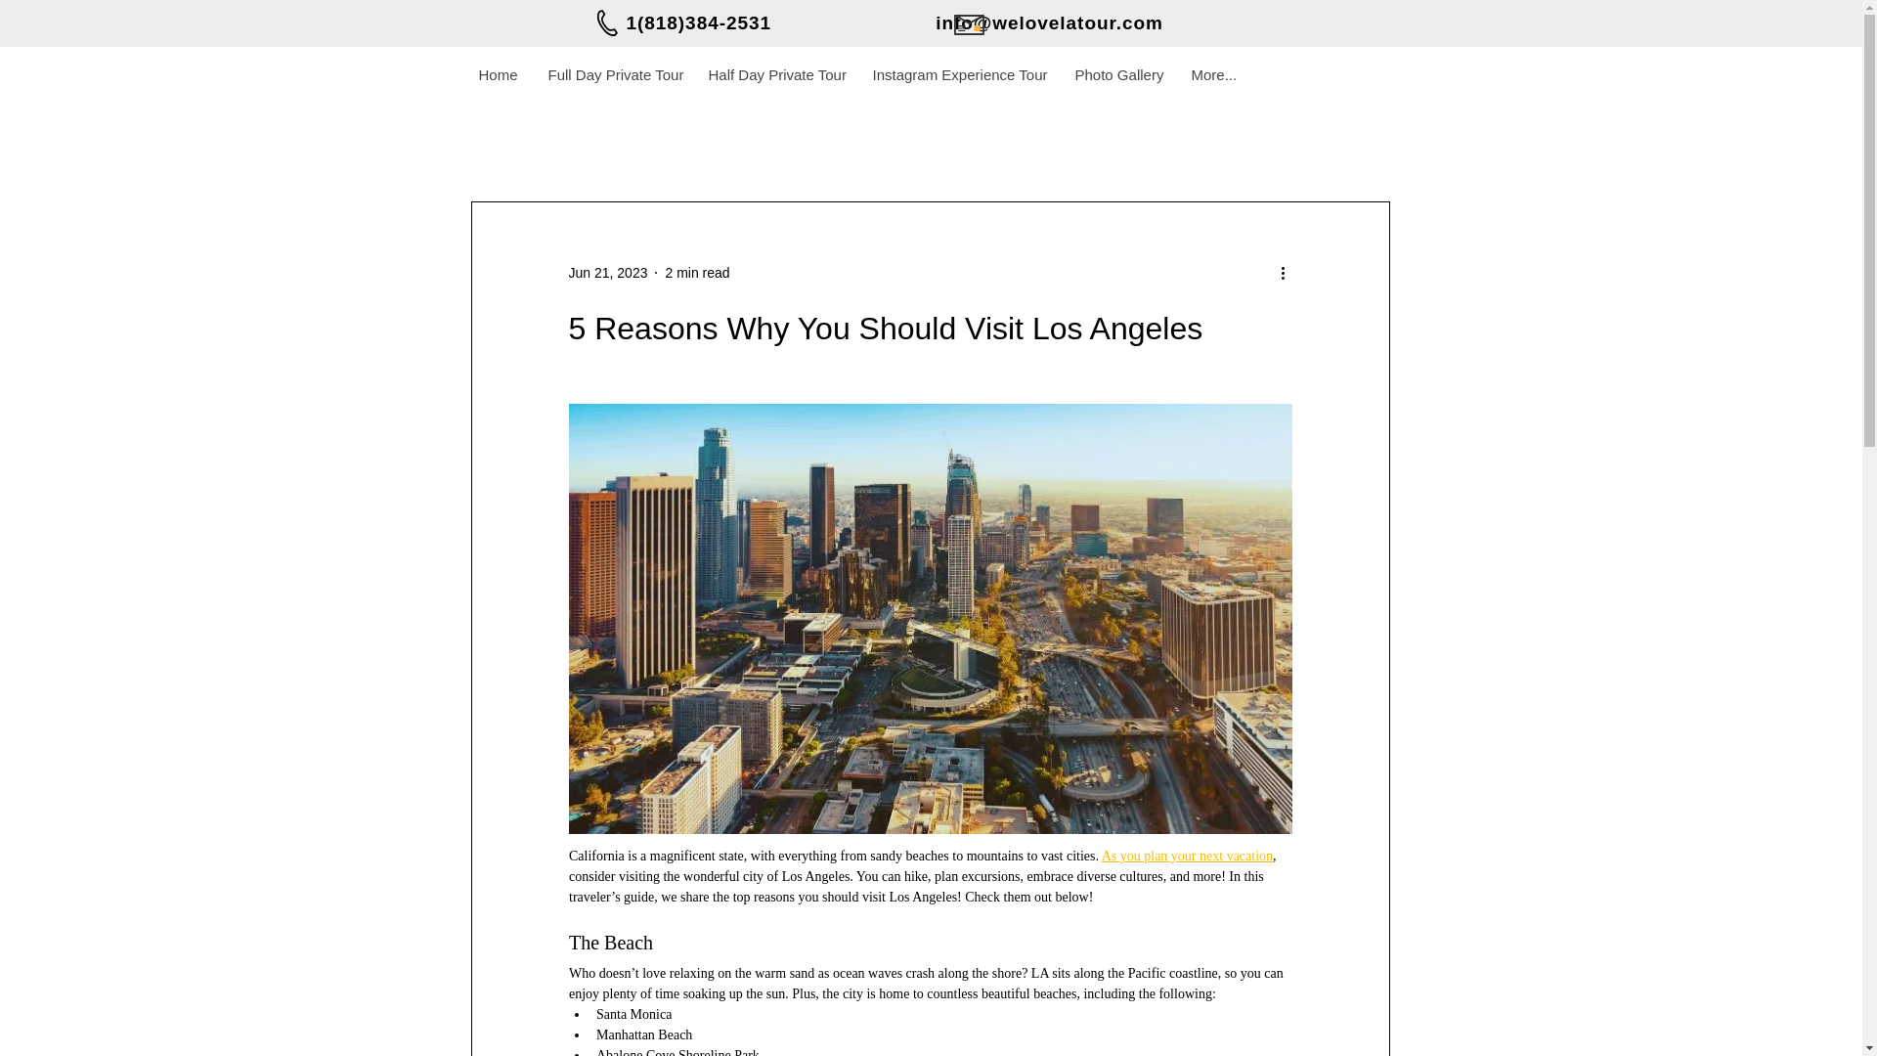 The height and width of the screenshot is (1056, 1877). I want to click on Home, so click(497, 74).